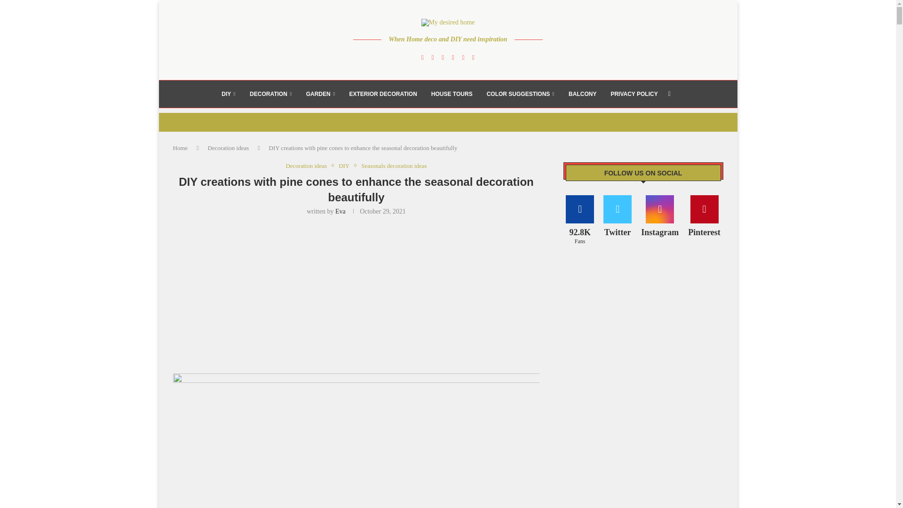  I want to click on Seasonals decoration ideas, so click(394, 166).